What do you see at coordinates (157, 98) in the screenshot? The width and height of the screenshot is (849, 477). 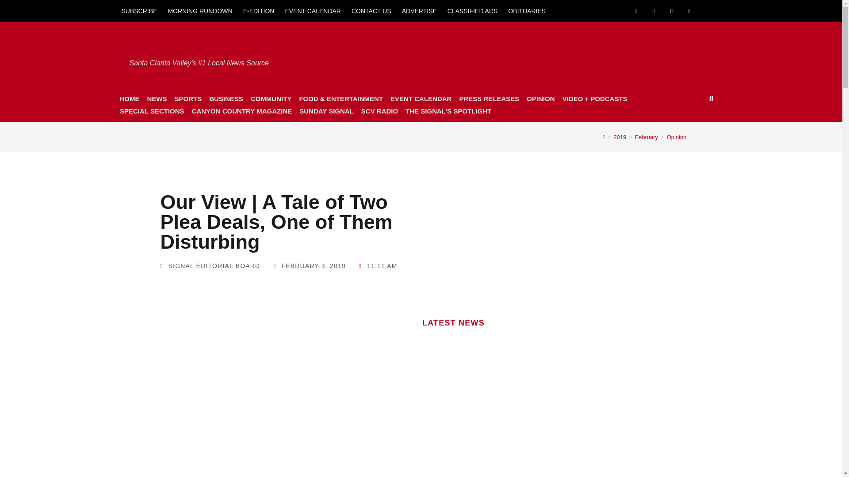 I see `NEWS` at bounding box center [157, 98].